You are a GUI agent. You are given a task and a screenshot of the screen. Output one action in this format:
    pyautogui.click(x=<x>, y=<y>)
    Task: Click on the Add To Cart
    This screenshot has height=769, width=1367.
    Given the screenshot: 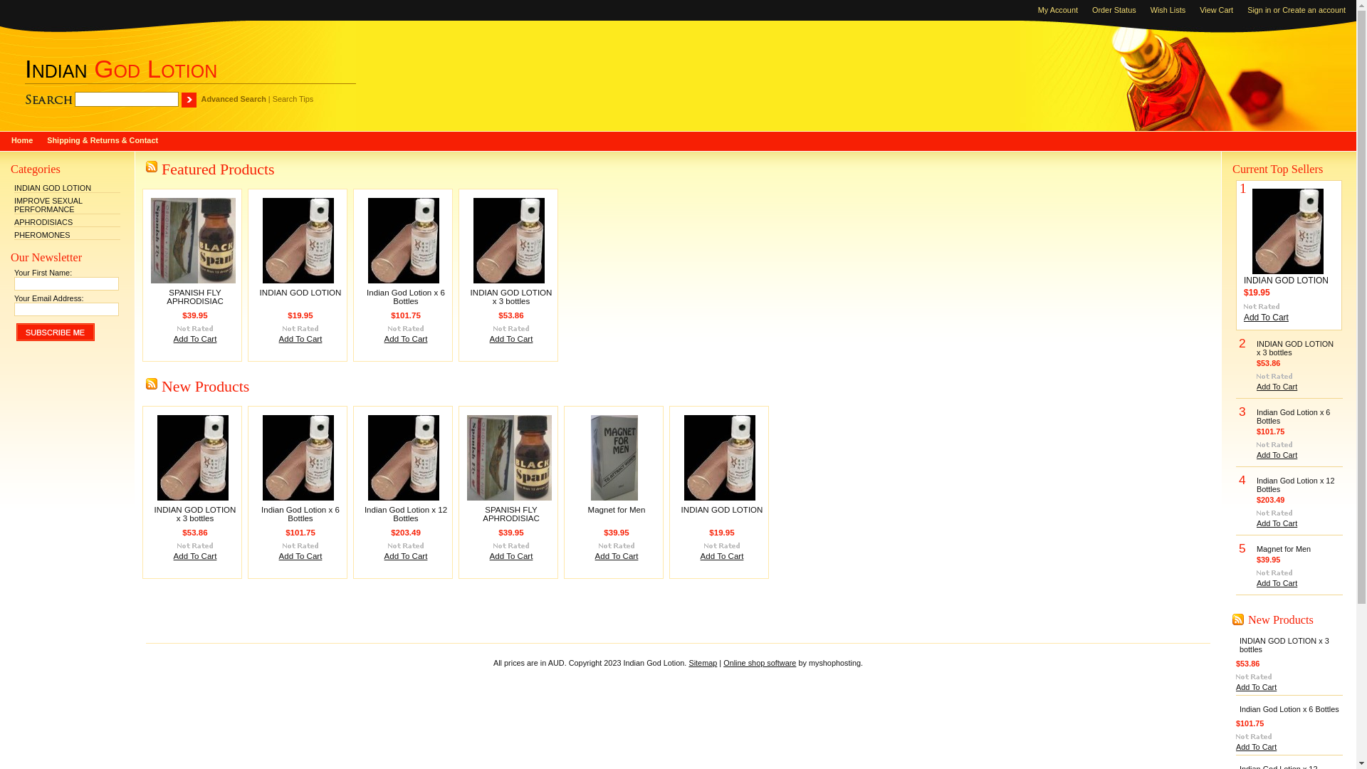 What is the action you would take?
    pyautogui.click(x=617, y=556)
    